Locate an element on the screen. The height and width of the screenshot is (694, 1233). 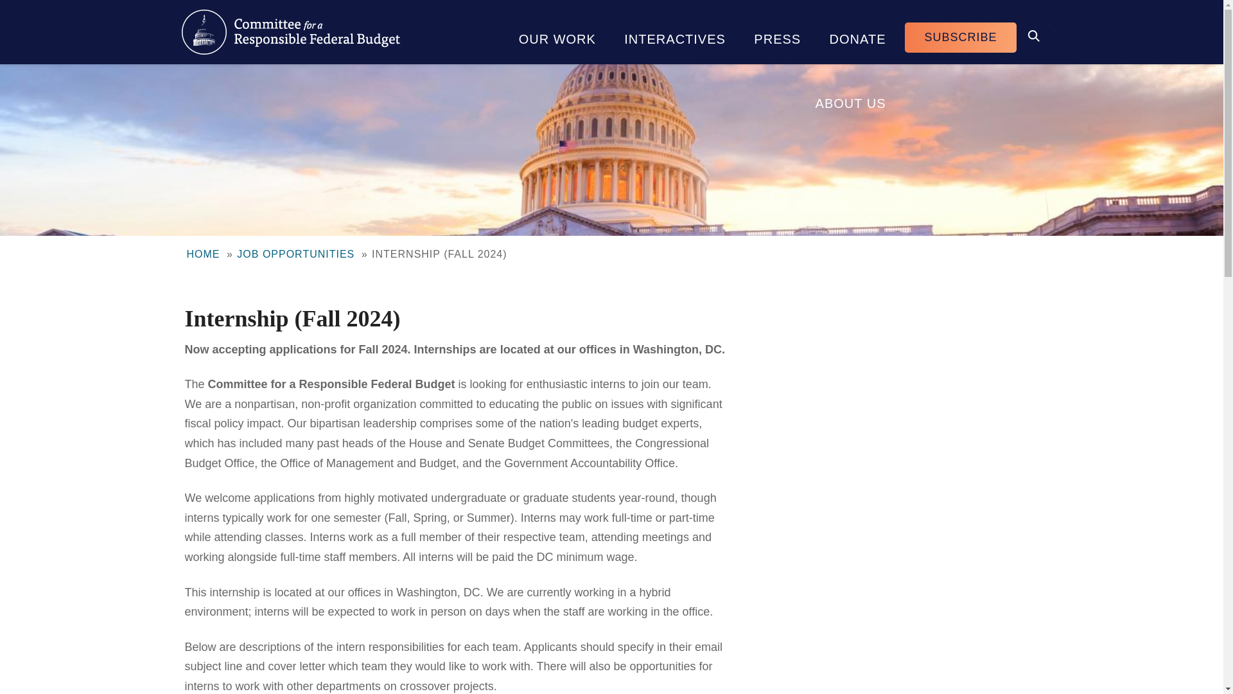
ABOUT US is located at coordinates (850, 96).